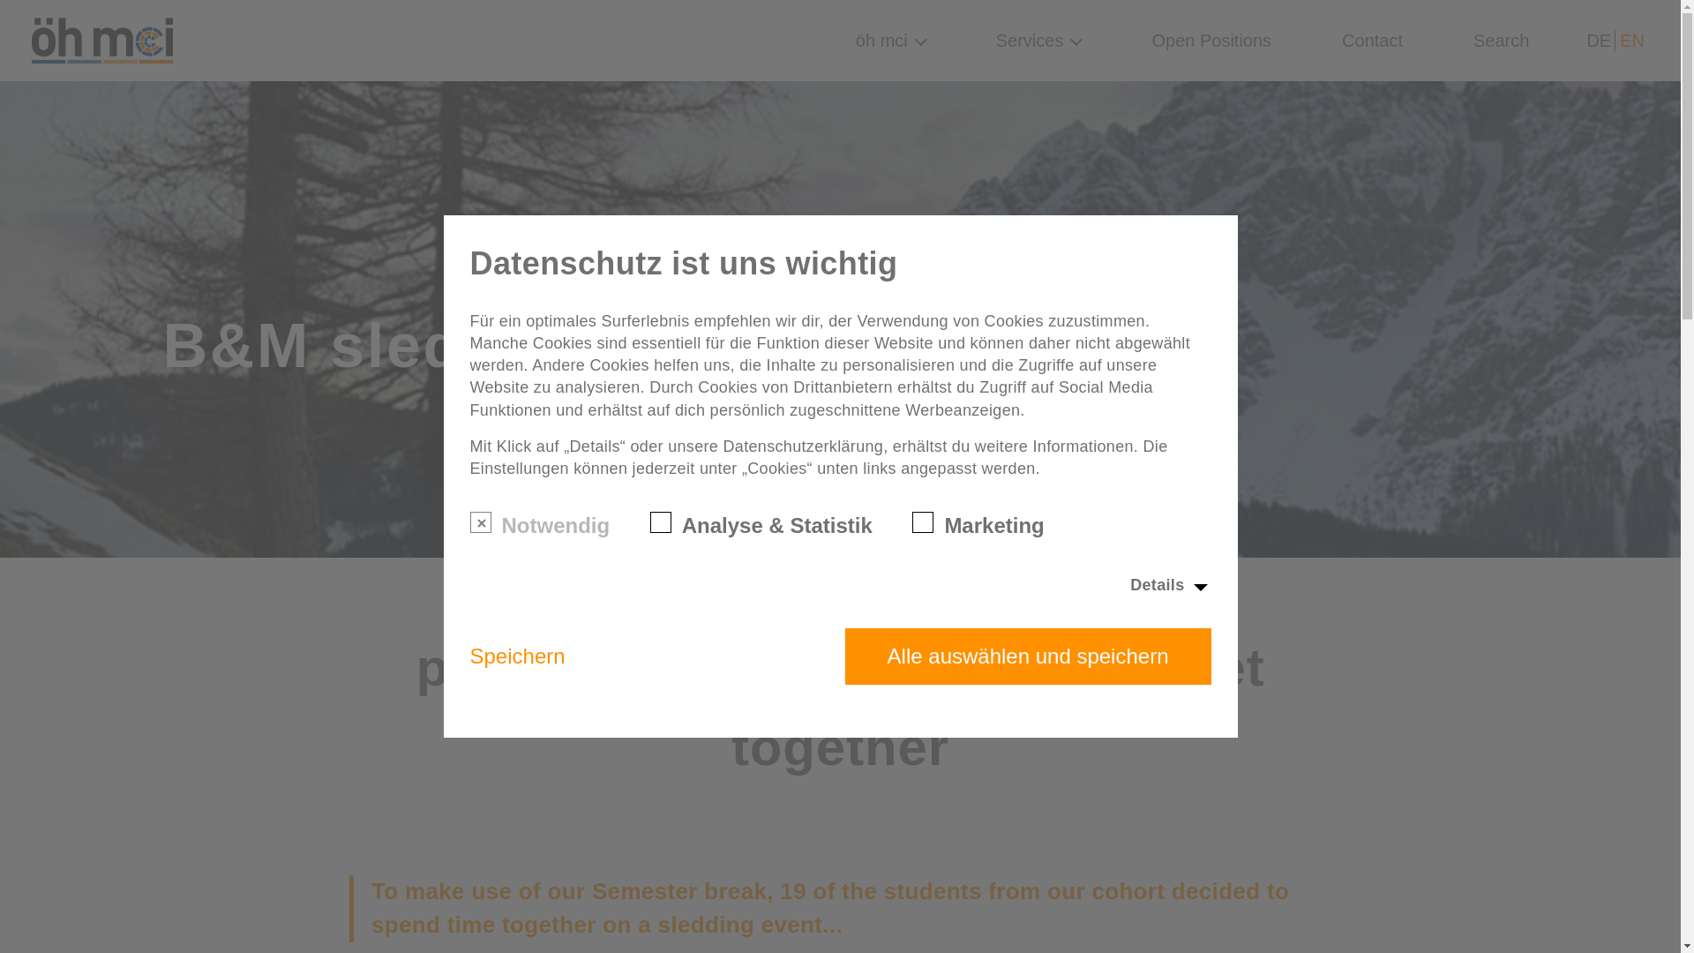 The height and width of the screenshot is (953, 1694). What do you see at coordinates (1599, 41) in the screenshot?
I see `German` at bounding box center [1599, 41].